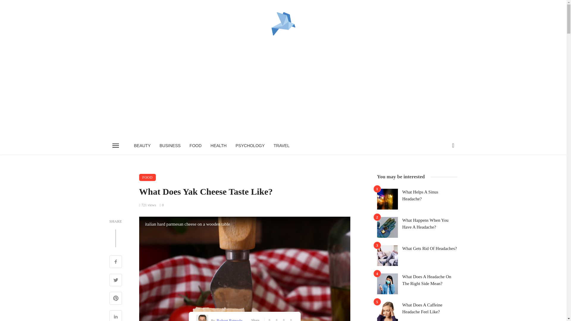 The height and width of the screenshot is (321, 571). I want to click on Share on Twitter, so click(116, 281).